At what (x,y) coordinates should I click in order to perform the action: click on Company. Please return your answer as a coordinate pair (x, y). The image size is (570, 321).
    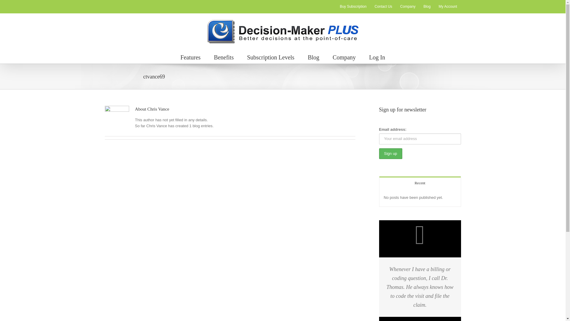
    Looking at the image, I should click on (407, 7).